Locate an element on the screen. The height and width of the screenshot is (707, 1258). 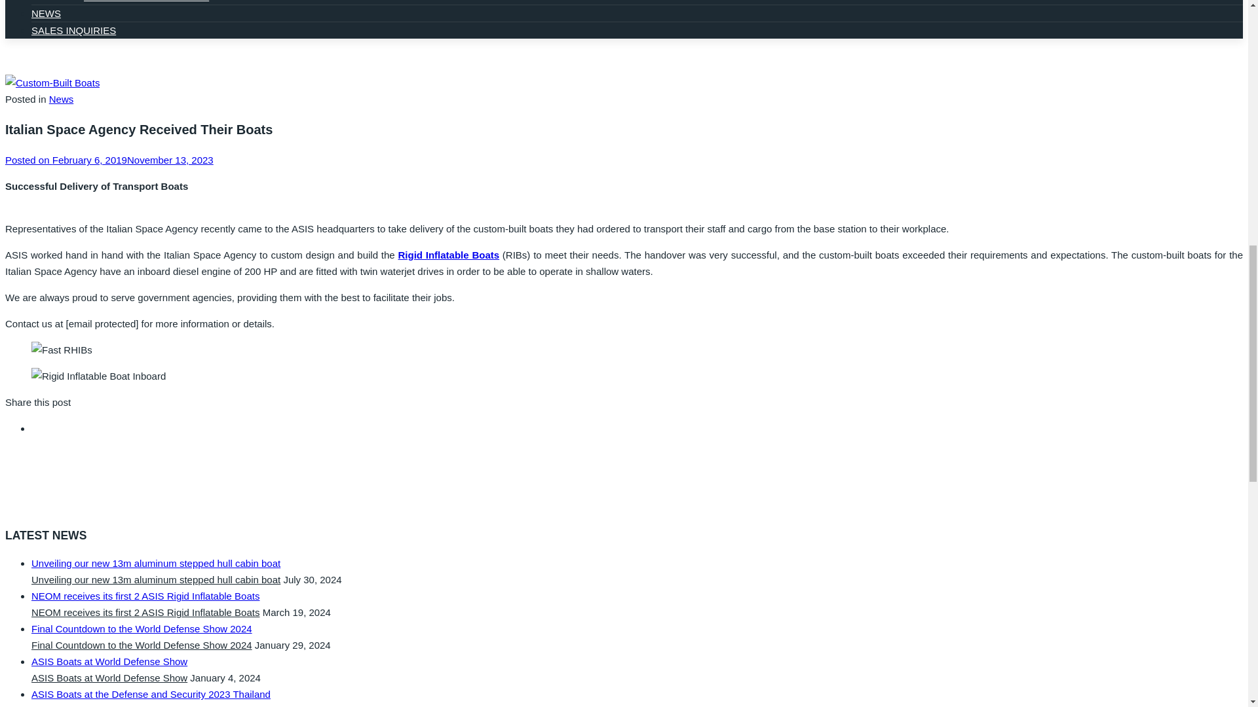
SALES INQUIRIES is located at coordinates (73, 30).